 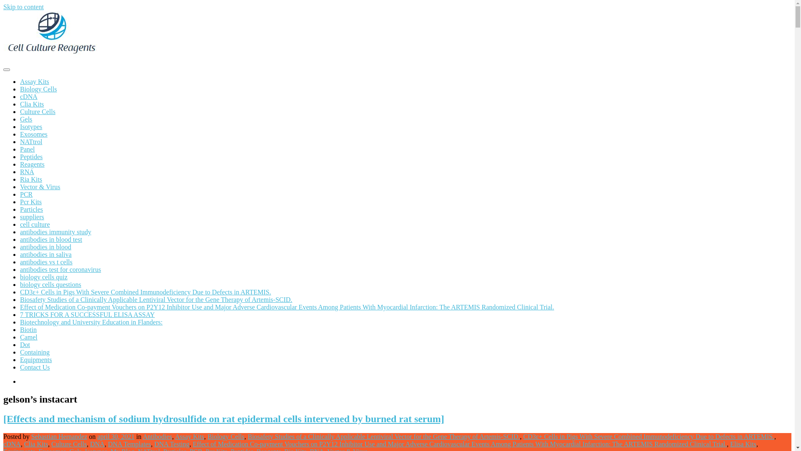 I want to click on Sebastian Hernandez, so click(x=59, y=437).